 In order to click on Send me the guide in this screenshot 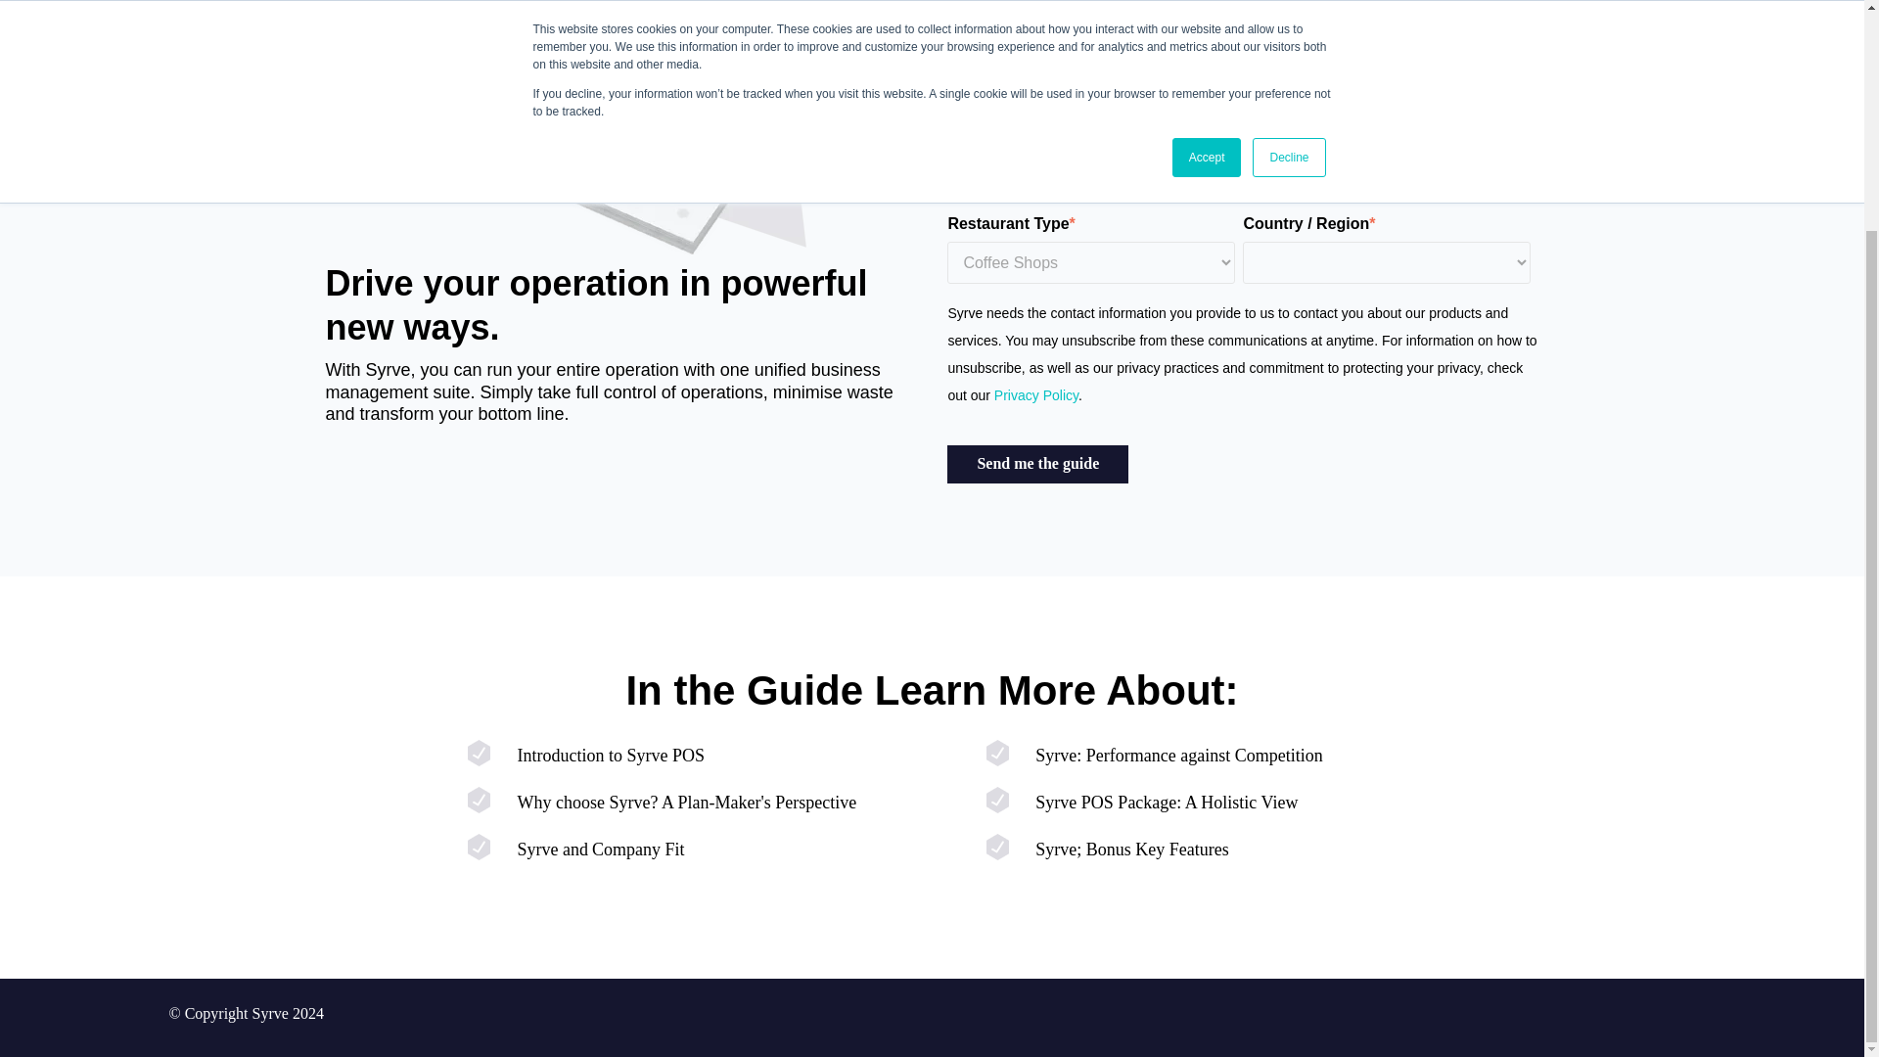, I will do `click(1037, 463)`.